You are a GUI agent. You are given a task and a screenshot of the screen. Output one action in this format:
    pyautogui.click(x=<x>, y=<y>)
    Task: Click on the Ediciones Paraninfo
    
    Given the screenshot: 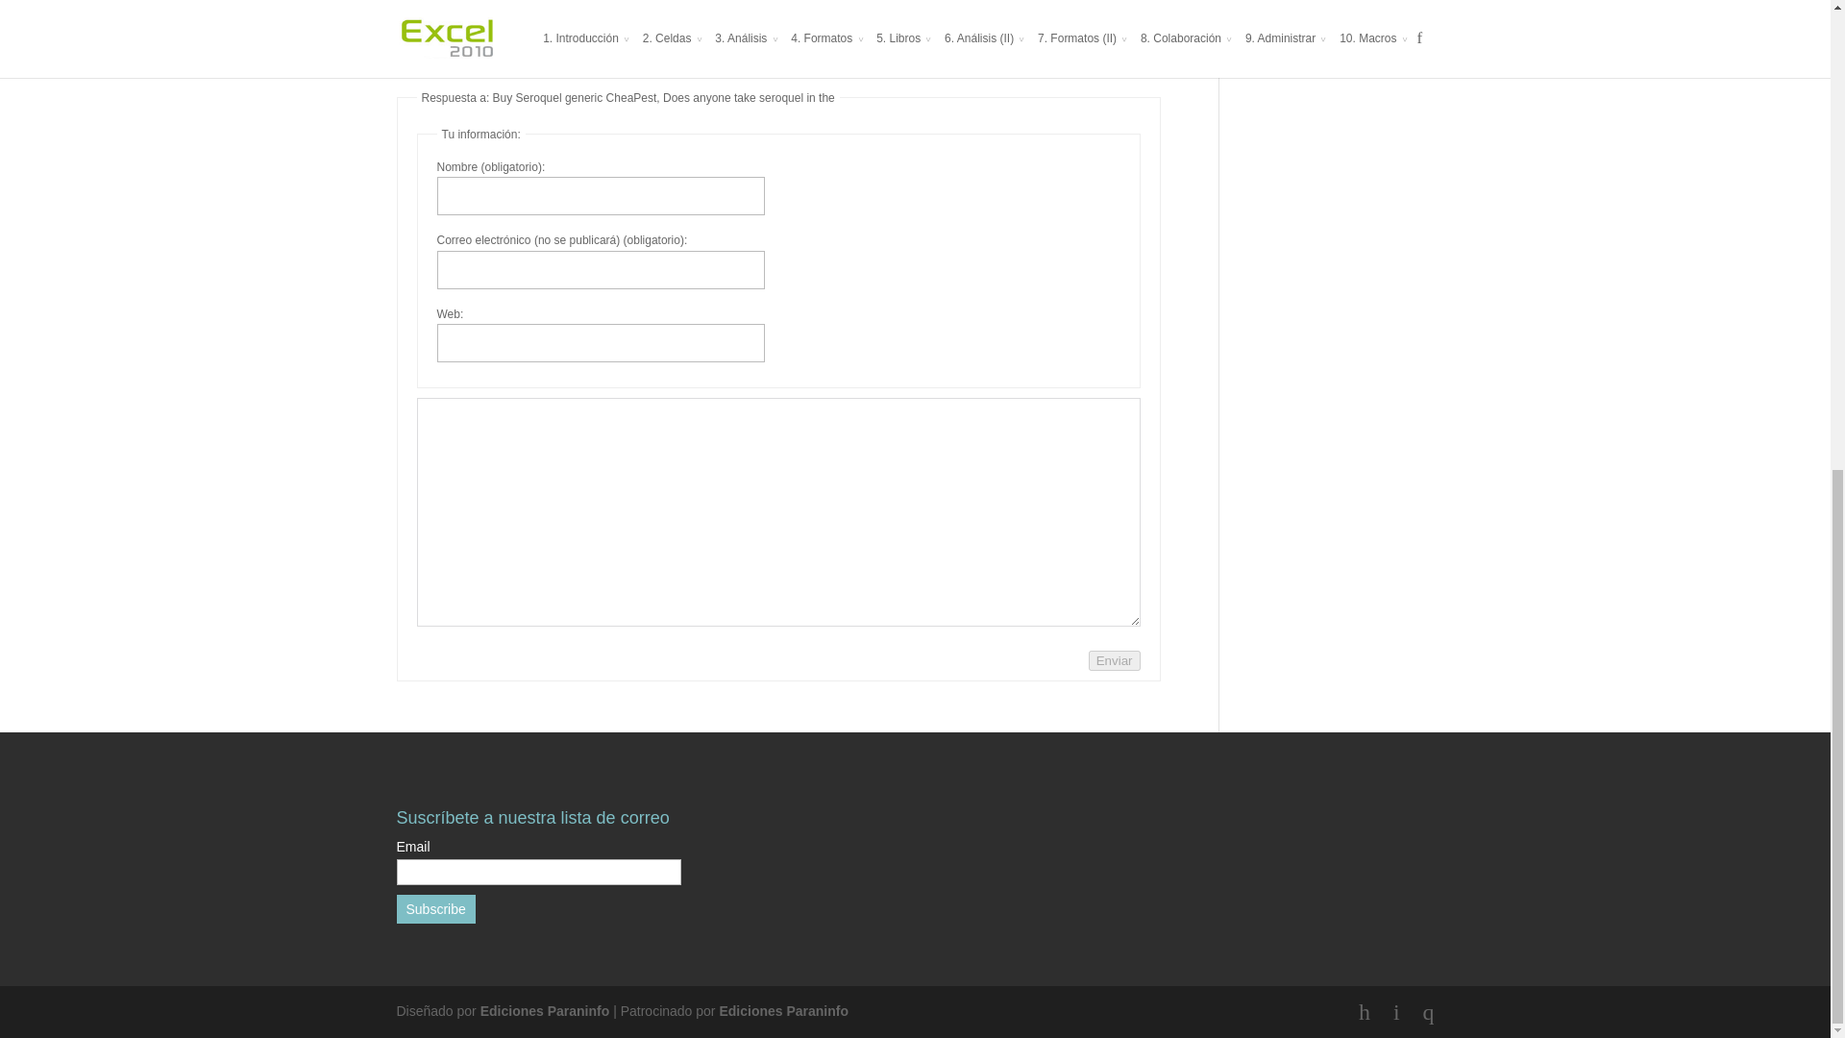 What is the action you would take?
    pyautogui.click(x=545, y=1011)
    